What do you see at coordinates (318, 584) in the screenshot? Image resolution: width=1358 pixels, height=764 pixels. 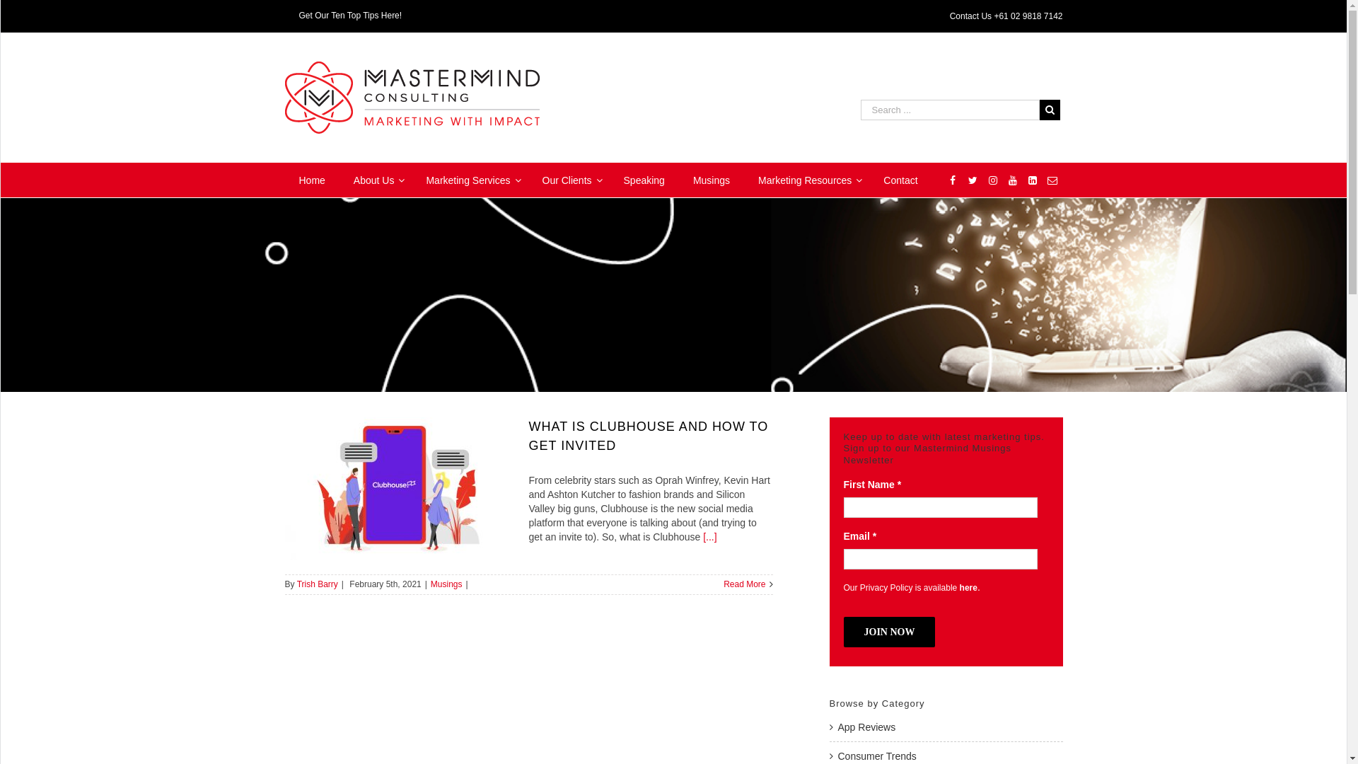 I see `Trish Barry` at bounding box center [318, 584].